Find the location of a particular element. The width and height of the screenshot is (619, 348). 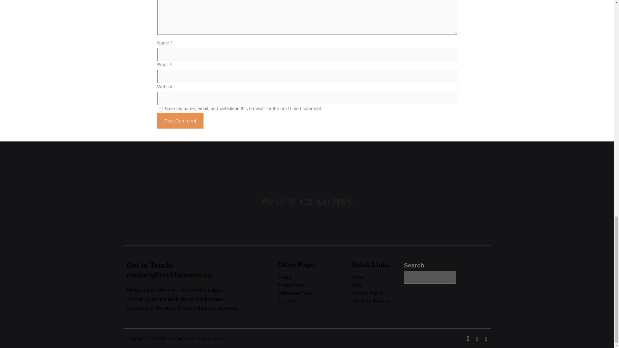

FAQ is located at coordinates (377, 285).